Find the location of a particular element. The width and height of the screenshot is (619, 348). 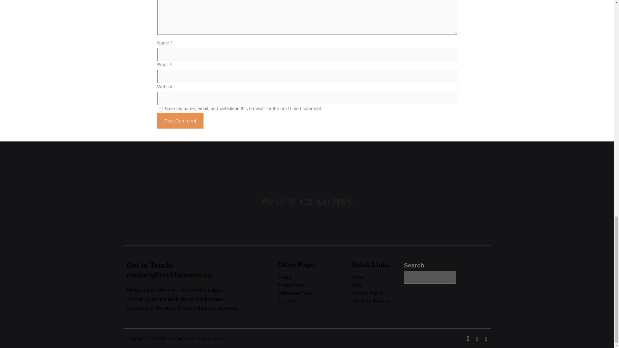

FAQ is located at coordinates (377, 285).